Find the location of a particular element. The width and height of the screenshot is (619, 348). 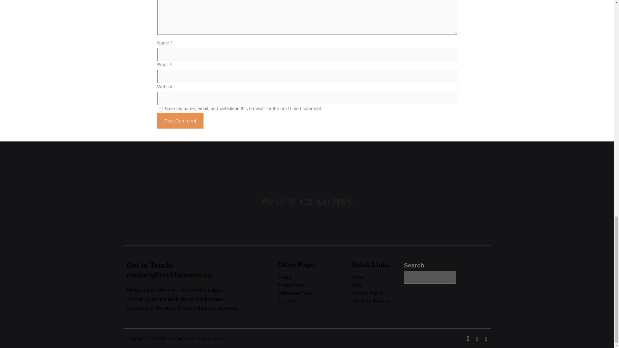

FAQ is located at coordinates (377, 285).